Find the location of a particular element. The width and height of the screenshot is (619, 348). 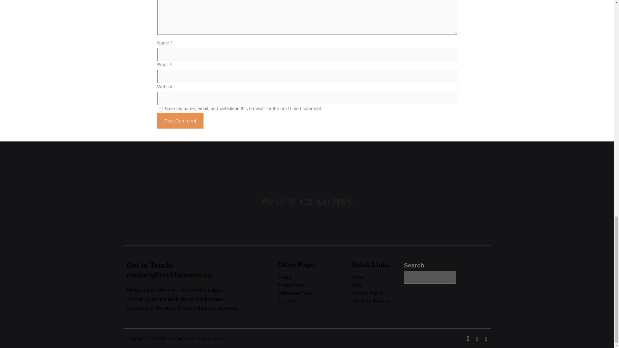

FAQ is located at coordinates (377, 285).